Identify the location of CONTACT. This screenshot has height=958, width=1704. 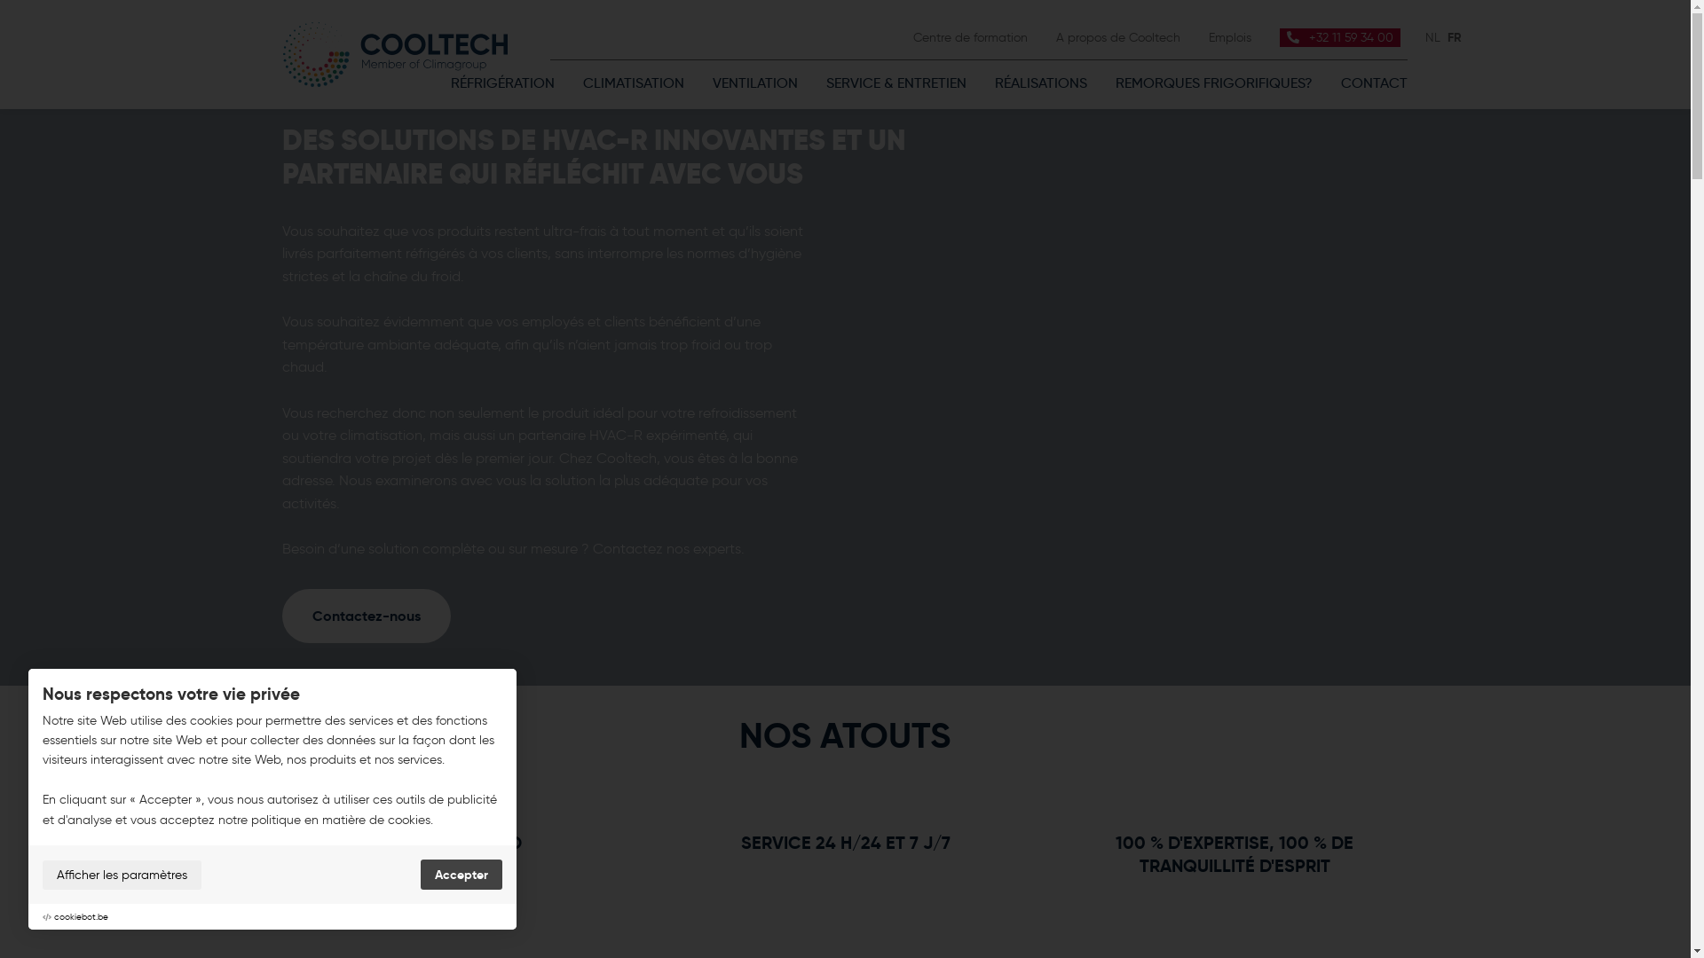
(1367, 83).